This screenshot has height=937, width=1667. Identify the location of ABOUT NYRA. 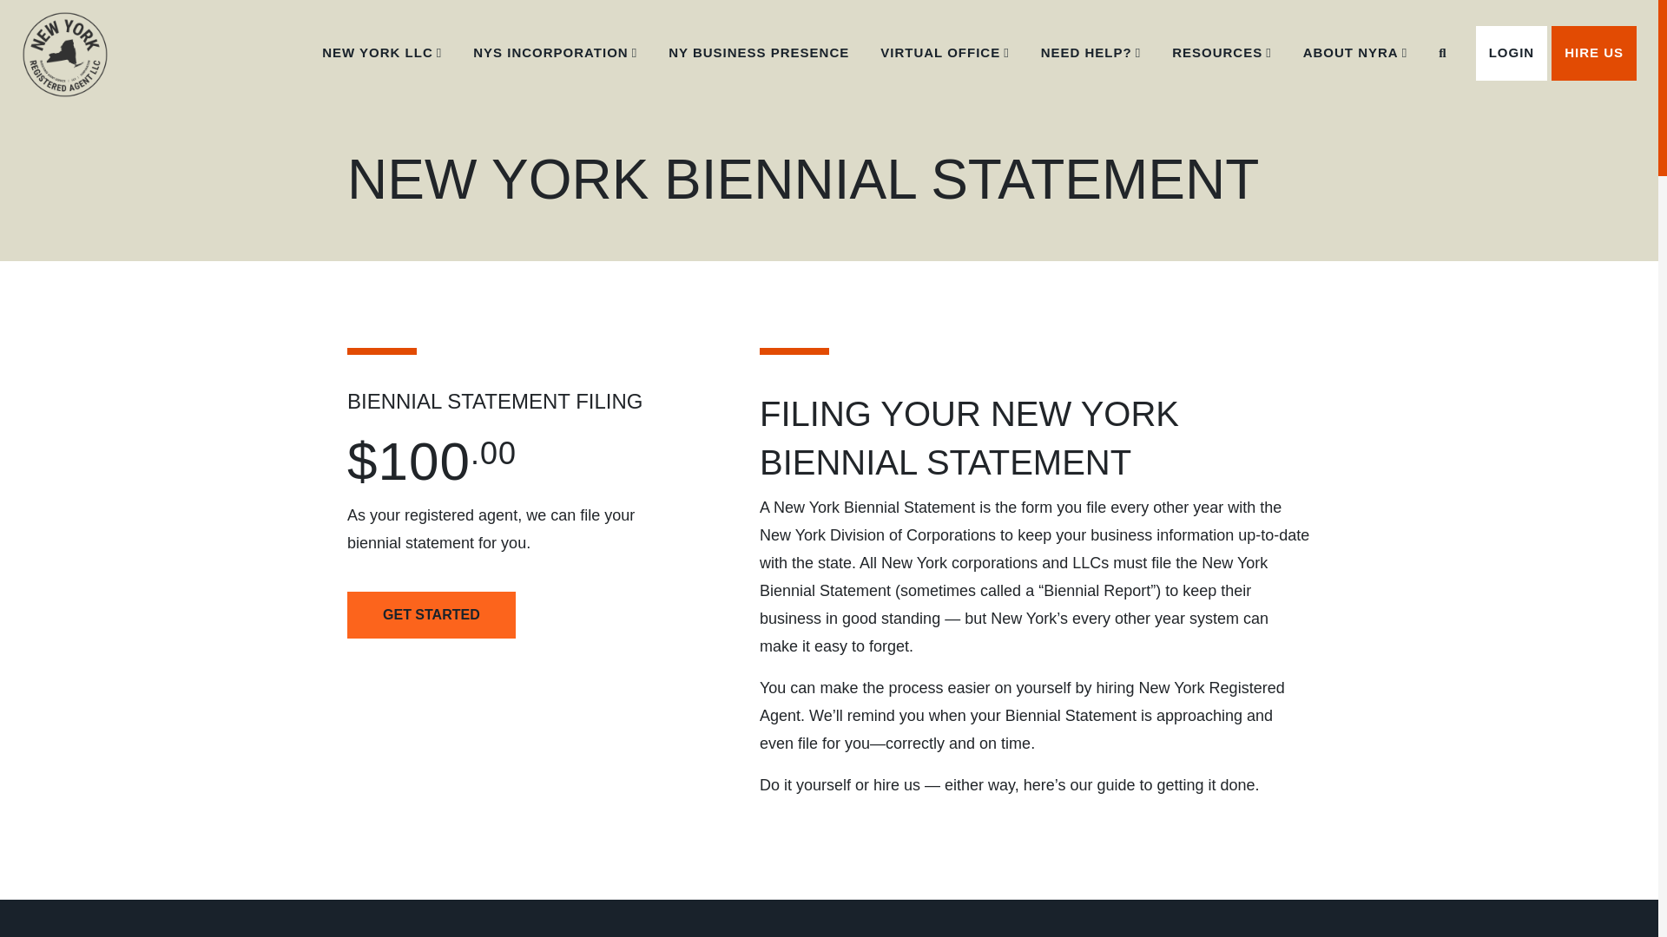
(1354, 53).